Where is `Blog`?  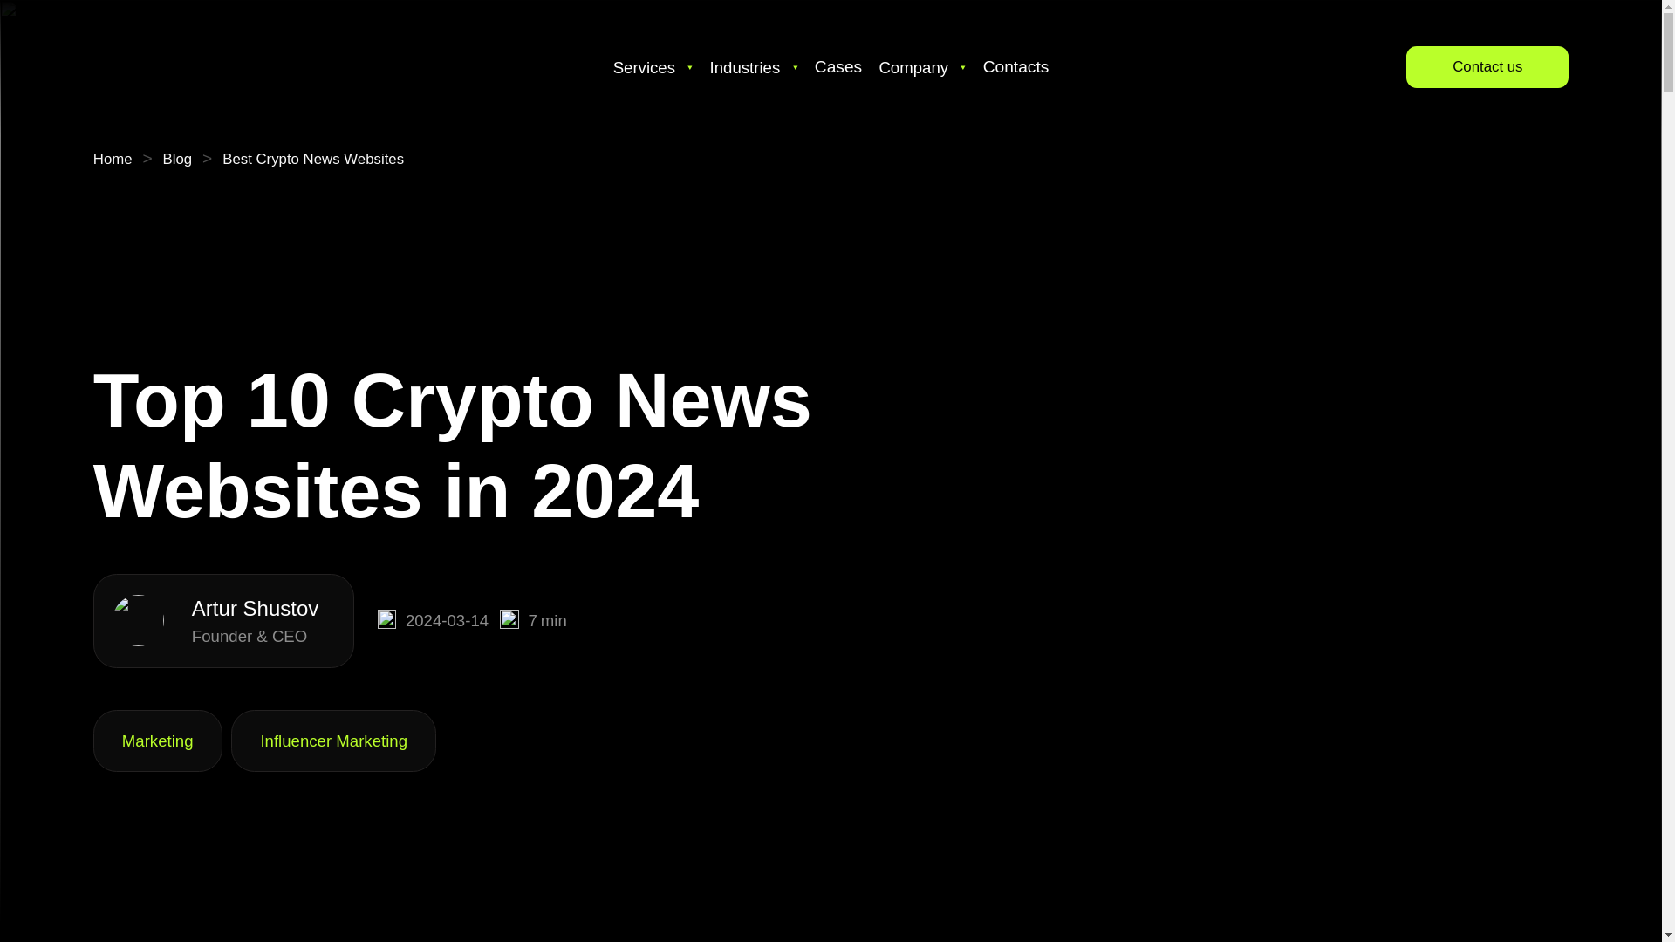
Blog is located at coordinates (177, 159).